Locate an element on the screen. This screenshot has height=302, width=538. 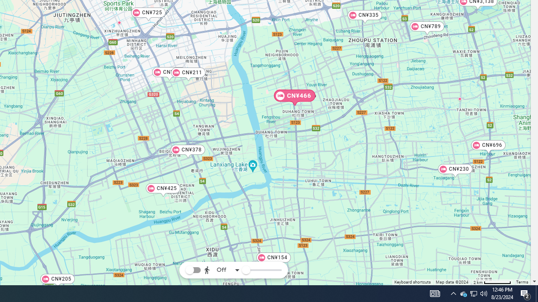
Reachability slider is located at coordinates (245, 270).